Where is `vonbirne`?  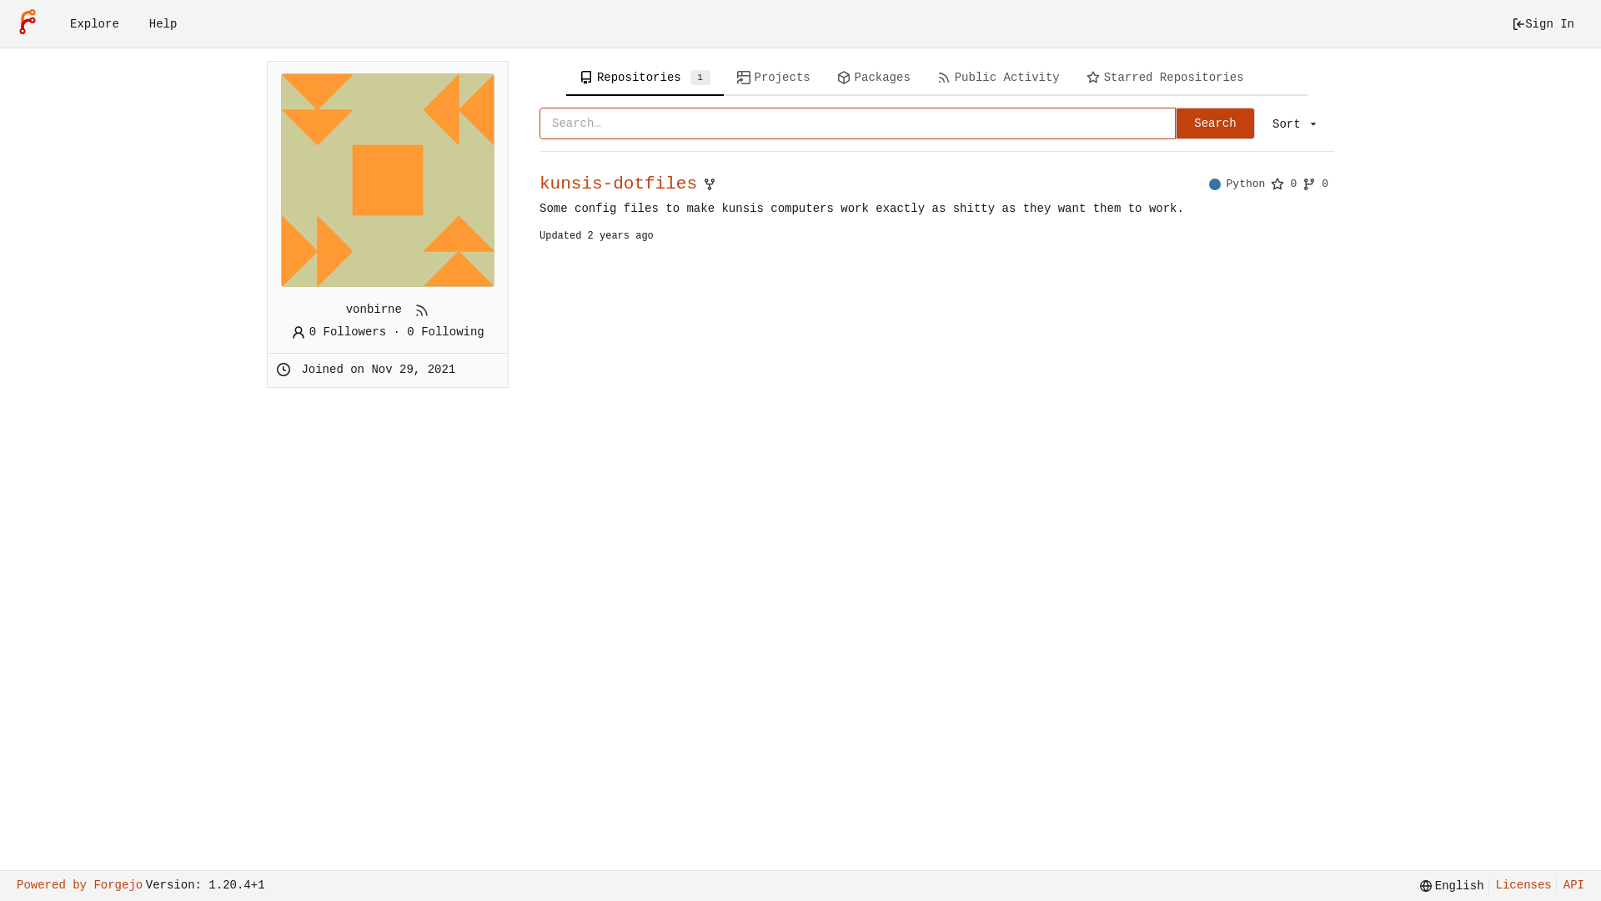 vonbirne is located at coordinates (388, 180).